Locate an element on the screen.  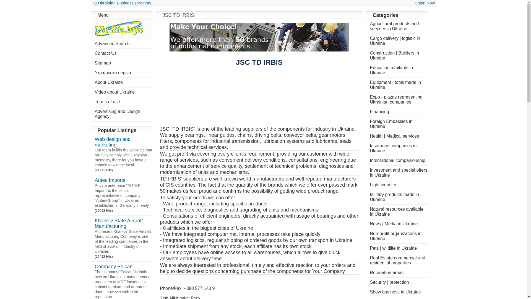
Sitemap is located at coordinates (103, 63).